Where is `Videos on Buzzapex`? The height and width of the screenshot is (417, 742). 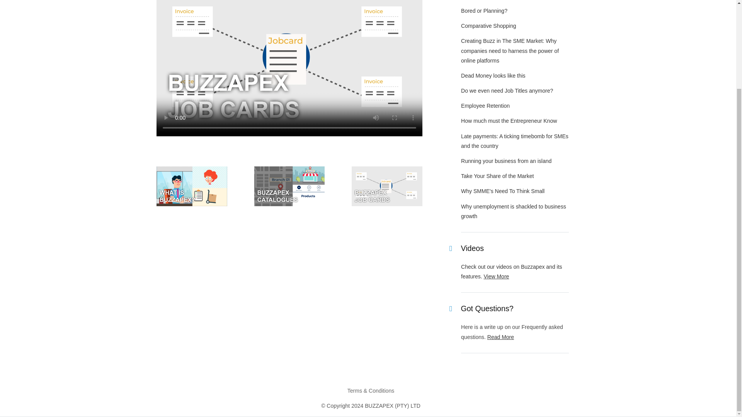
Videos on Buzzapex is located at coordinates (496, 276).